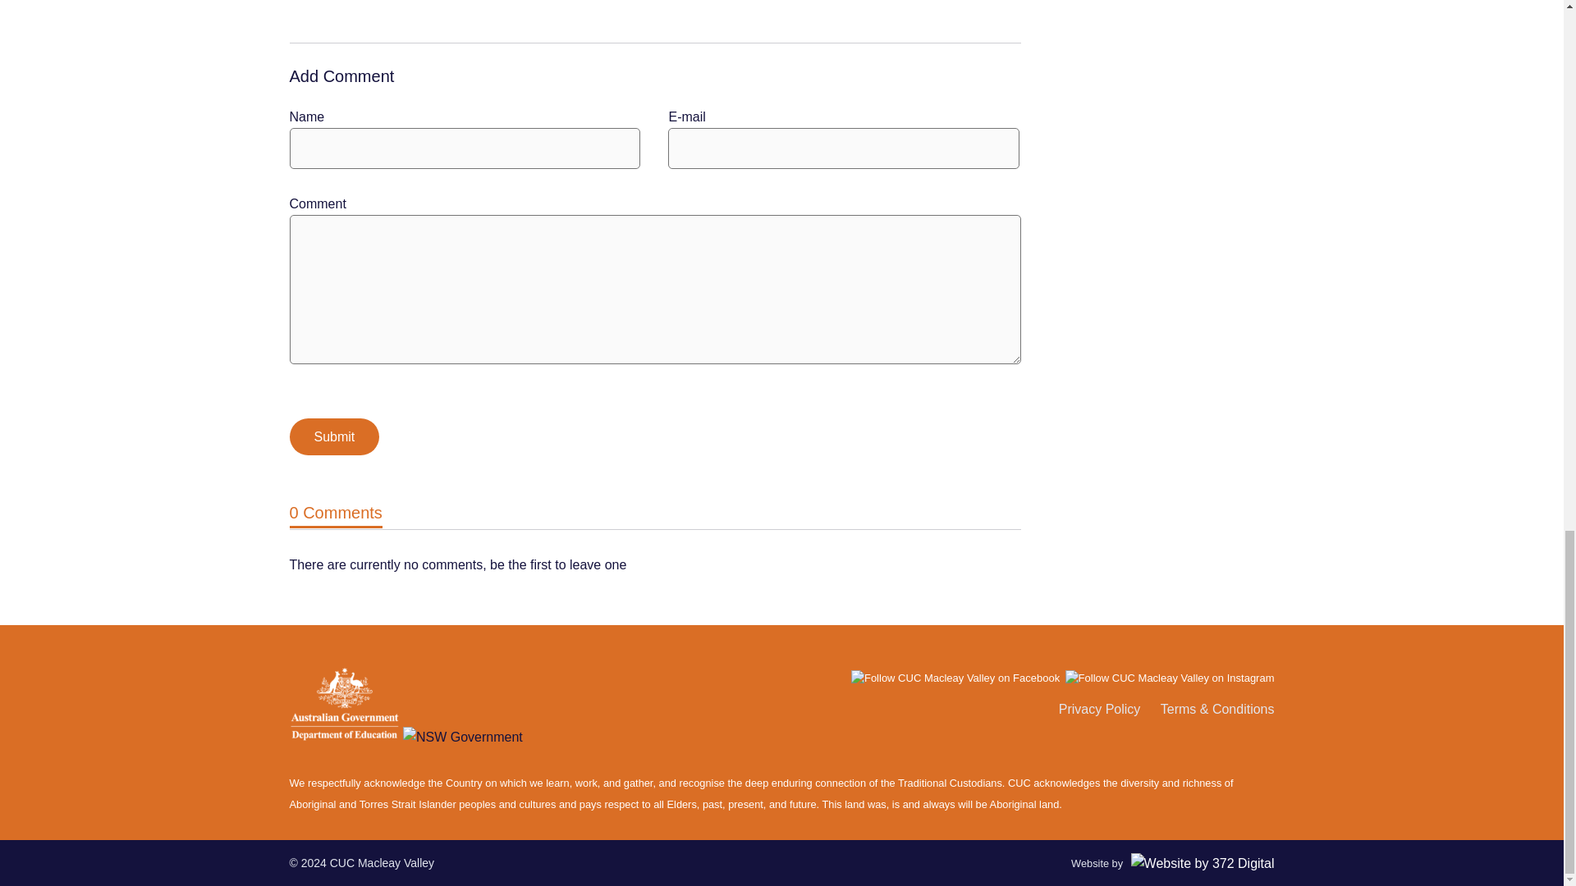  I want to click on Follow CUC Macleay Valley on Facebook, so click(955, 678).